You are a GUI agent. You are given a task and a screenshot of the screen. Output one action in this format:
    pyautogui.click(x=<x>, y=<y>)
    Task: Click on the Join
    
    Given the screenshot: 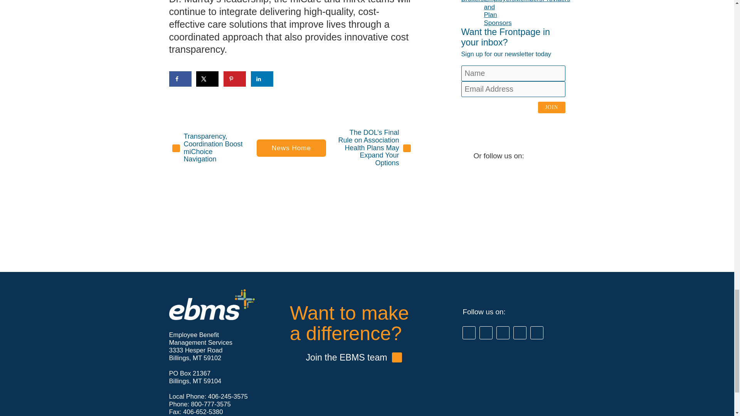 What is the action you would take?
    pyautogui.click(x=551, y=107)
    